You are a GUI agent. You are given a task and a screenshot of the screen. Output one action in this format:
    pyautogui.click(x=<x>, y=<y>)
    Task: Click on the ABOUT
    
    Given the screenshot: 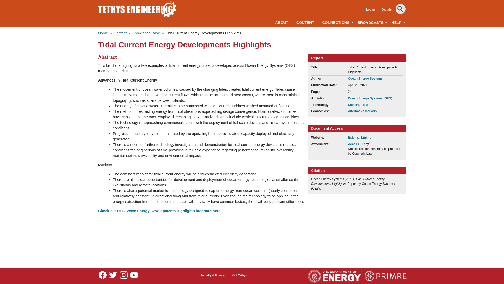 What is the action you would take?
    pyautogui.click(x=283, y=23)
    